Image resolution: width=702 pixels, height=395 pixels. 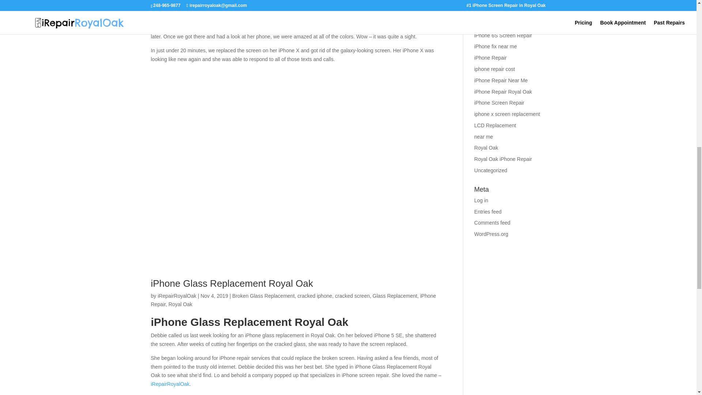 What do you see at coordinates (315, 296) in the screenshot?
I see `cracked iphone` at bounding box center [315, 296].